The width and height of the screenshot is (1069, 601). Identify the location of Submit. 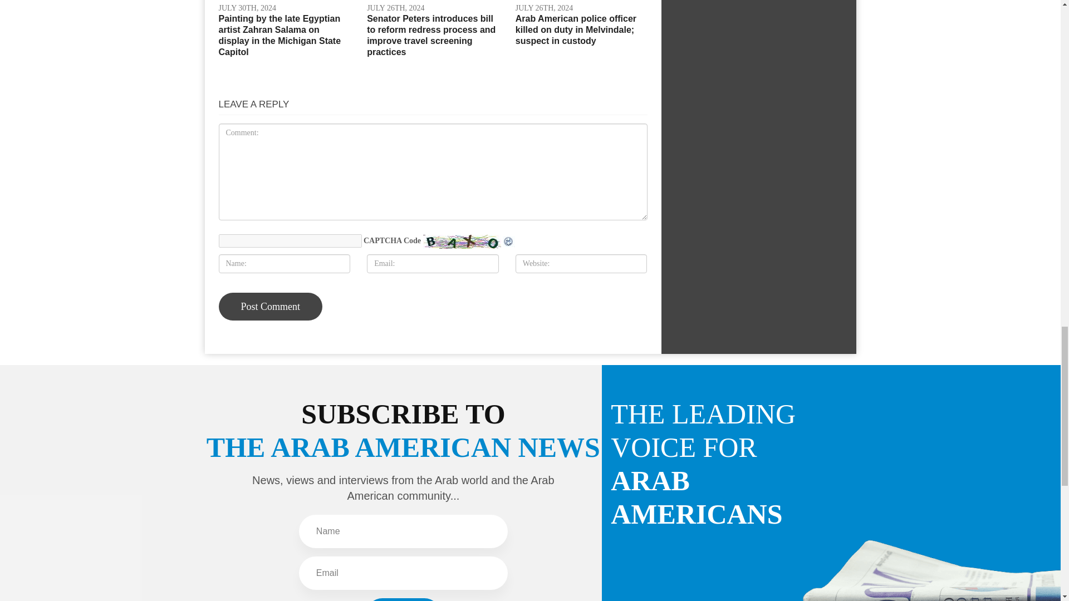
(403, 599).